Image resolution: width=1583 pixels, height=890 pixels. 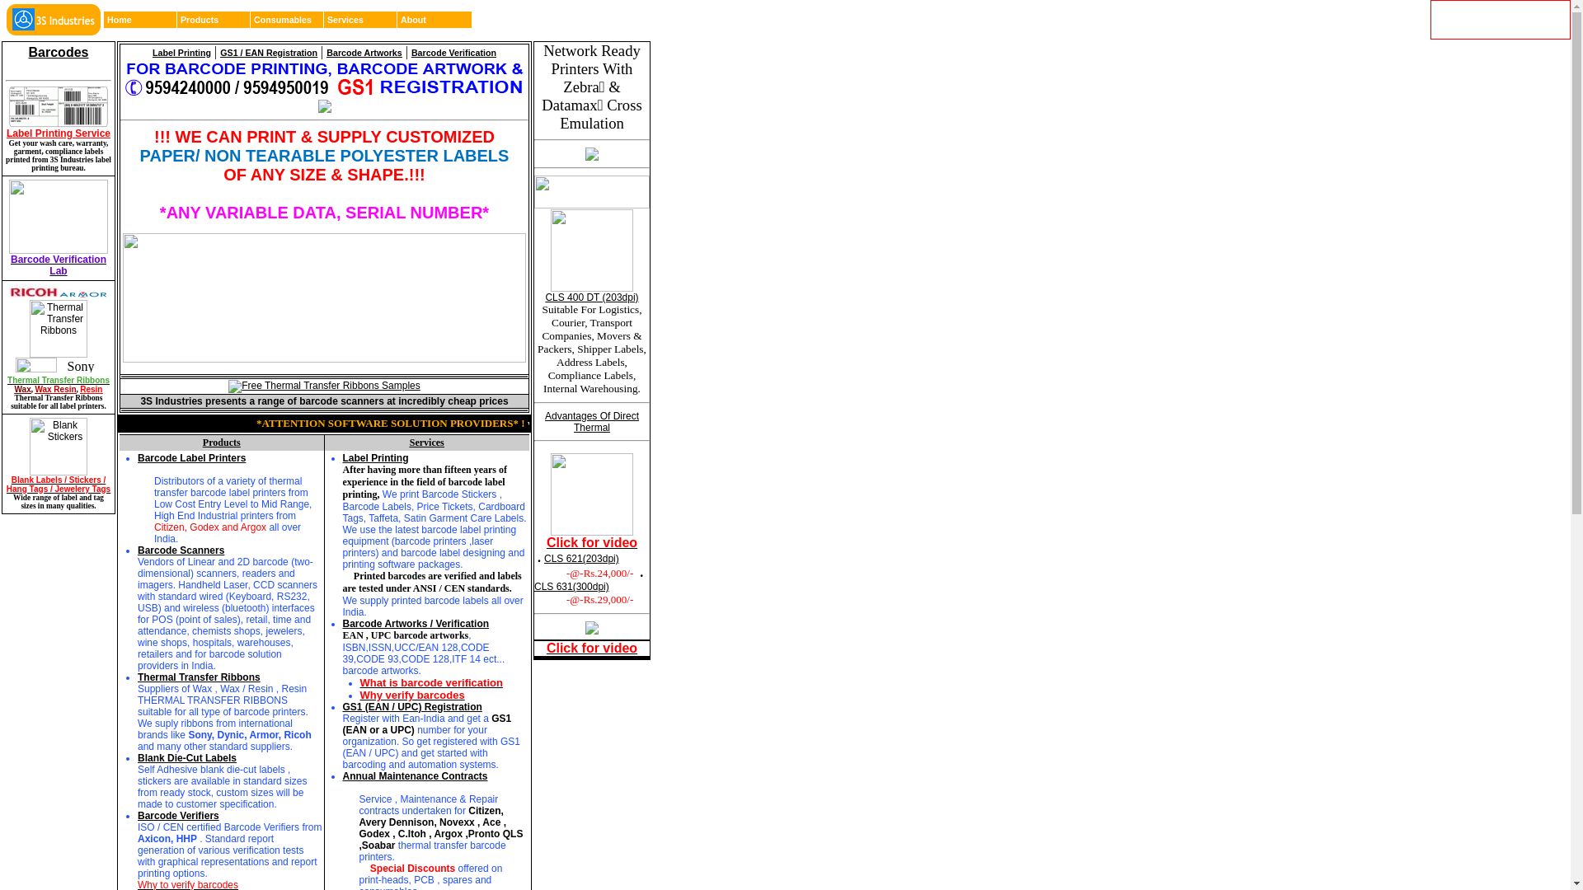 I want to click on Consumables, so click(x=288, y=20).